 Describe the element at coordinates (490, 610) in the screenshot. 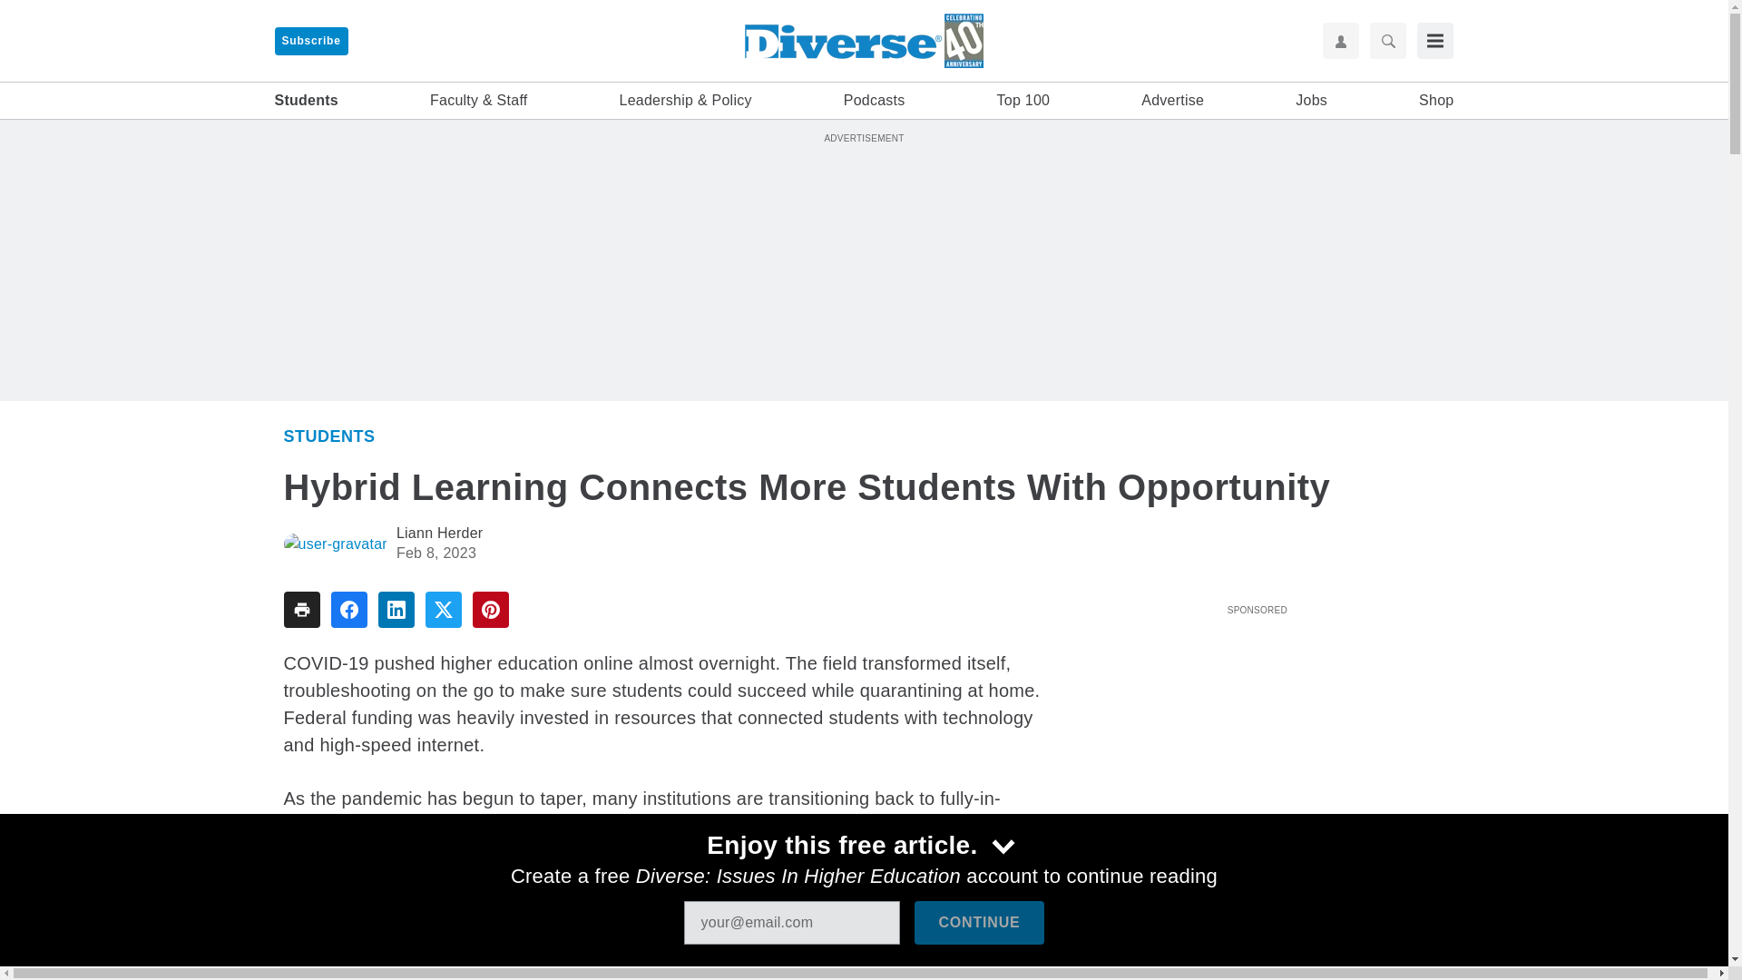

I see `Share To pinterest` at that location.